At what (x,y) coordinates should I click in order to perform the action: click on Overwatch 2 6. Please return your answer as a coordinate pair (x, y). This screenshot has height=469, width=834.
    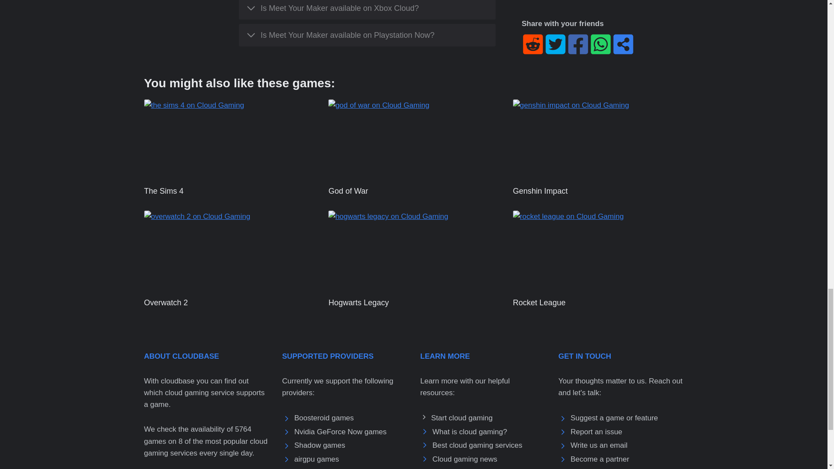
    Looking at the image, I should click on (229, 250).